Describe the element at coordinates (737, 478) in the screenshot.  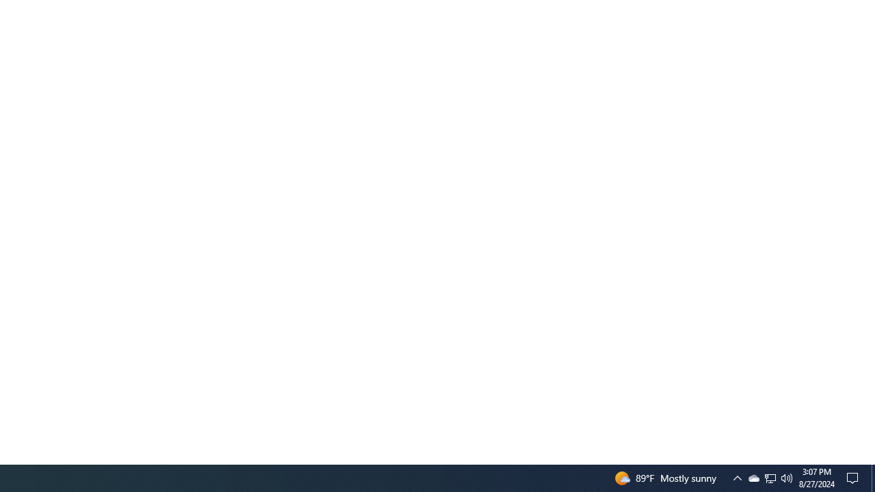
I see `Notification Chevron` at that location.